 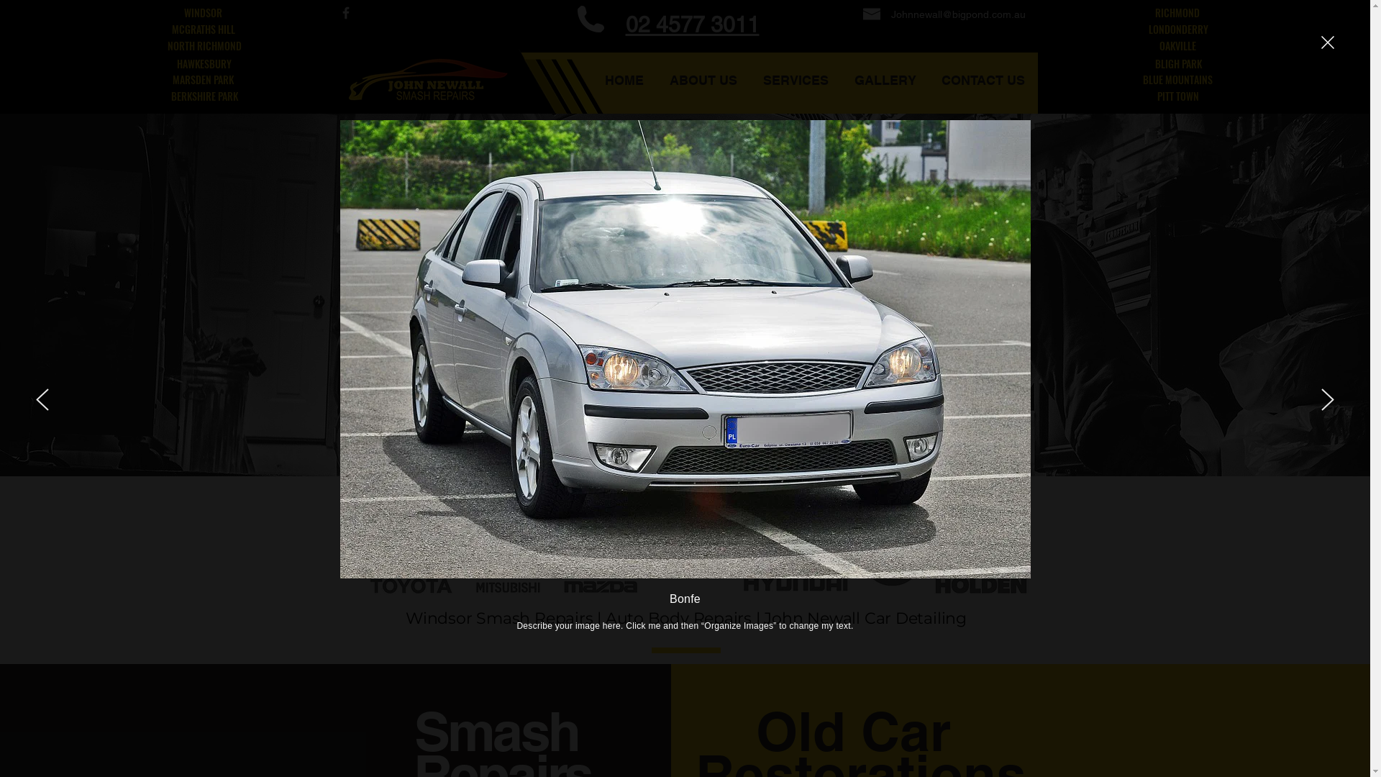 What do you see at coordinates (624, 79) in the screenshot?
I see `HOME` at bounding box center [624, 79].